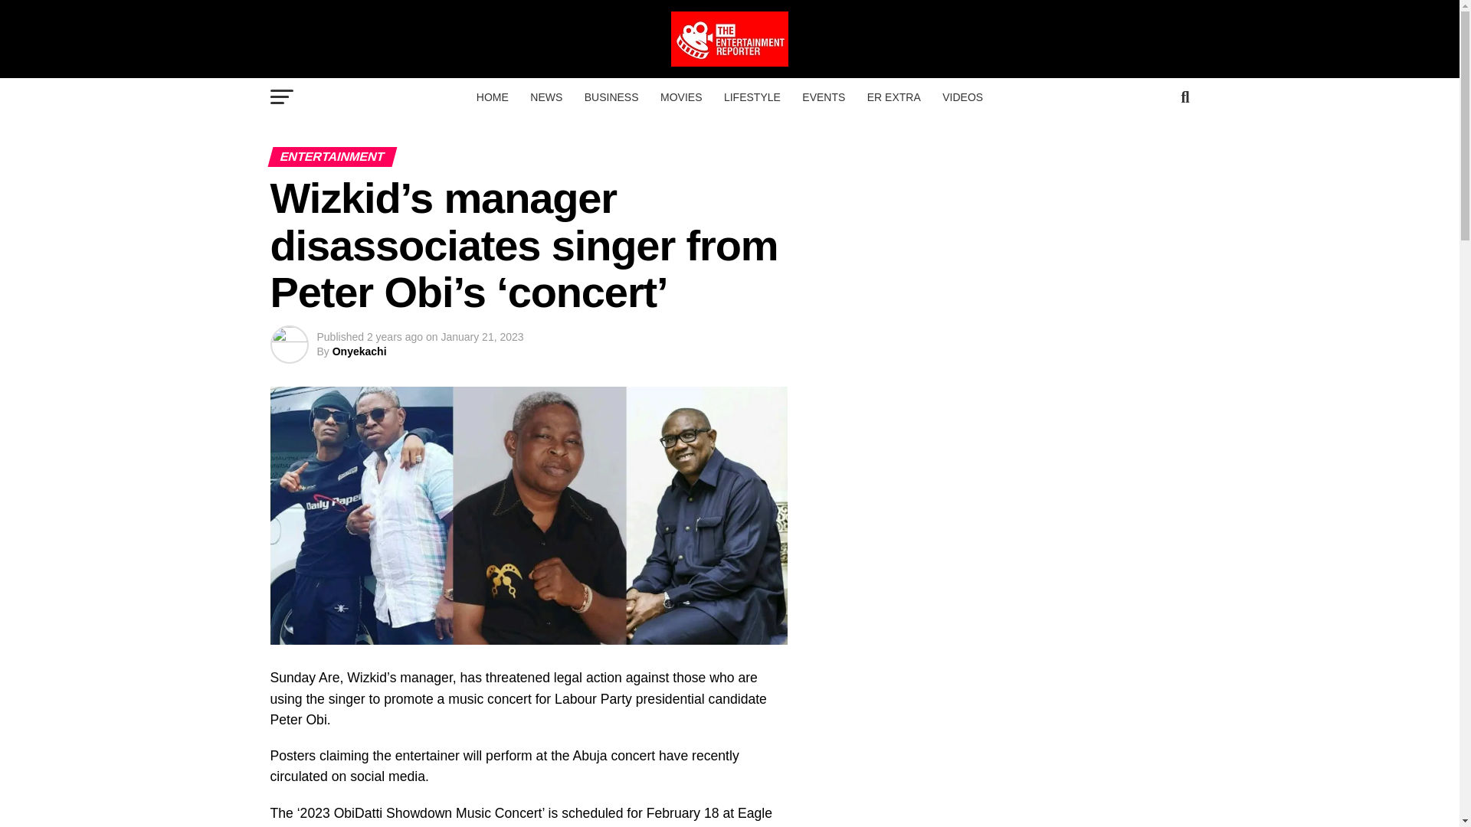 Image resolution: width=1471 pixels, height=827 pixels. Describe the element at coordinates (611, 96) in the screenshot. I see `BUSINESS` at that location.